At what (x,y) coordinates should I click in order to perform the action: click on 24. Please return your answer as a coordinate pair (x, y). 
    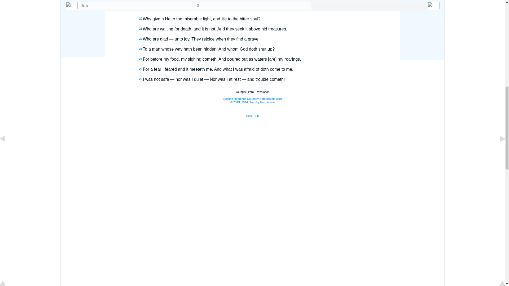
    Looking at the image, I should click on (141, 59).